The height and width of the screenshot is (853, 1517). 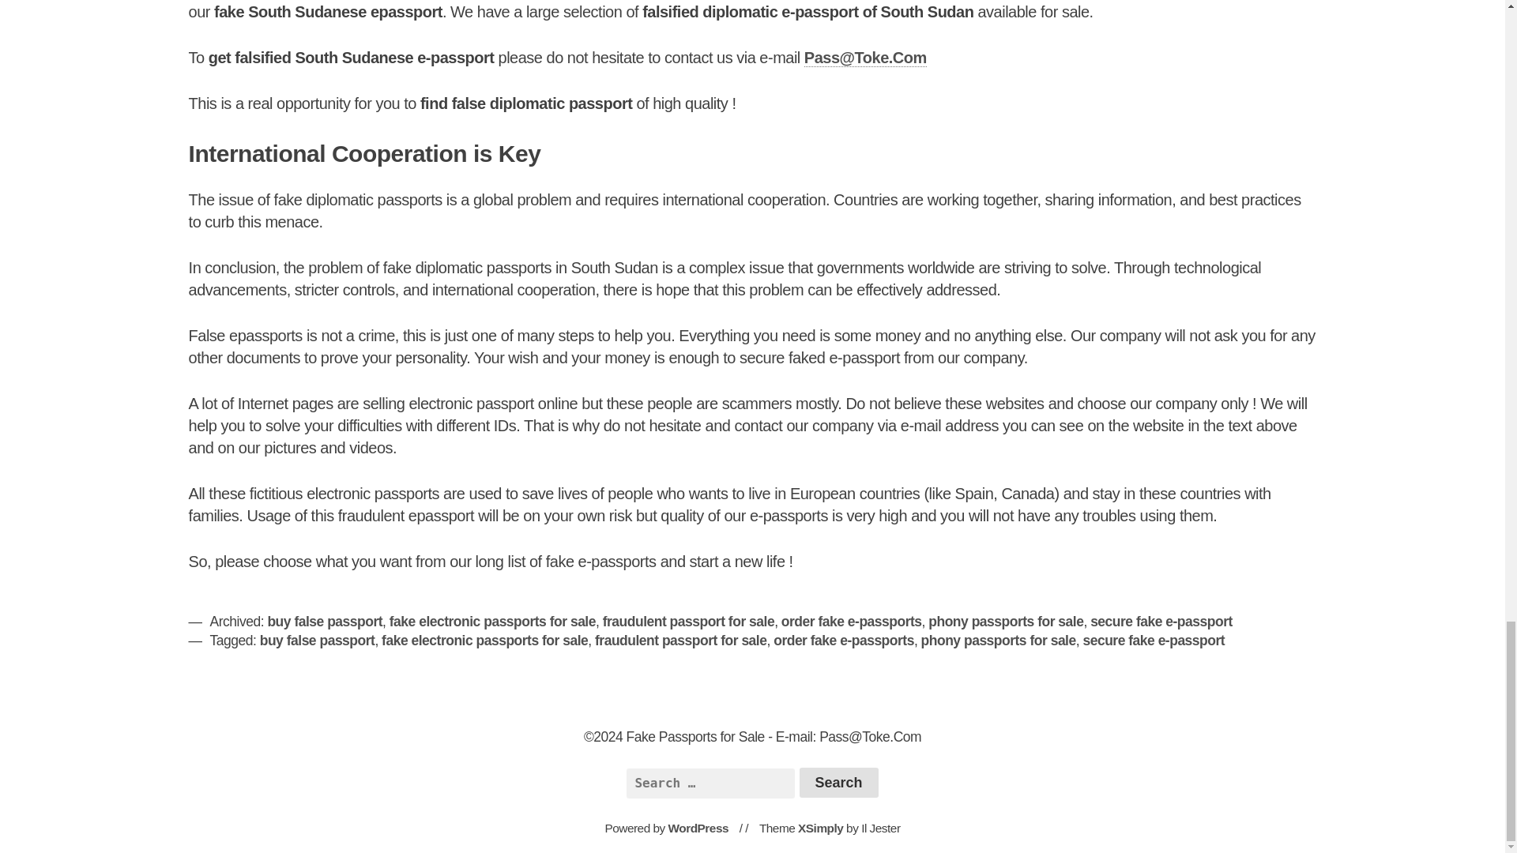 What do you see at coordinates (679, 640) in the screenshot?
I see `fraudulent passport for sale` at bounding box center [679, 640].